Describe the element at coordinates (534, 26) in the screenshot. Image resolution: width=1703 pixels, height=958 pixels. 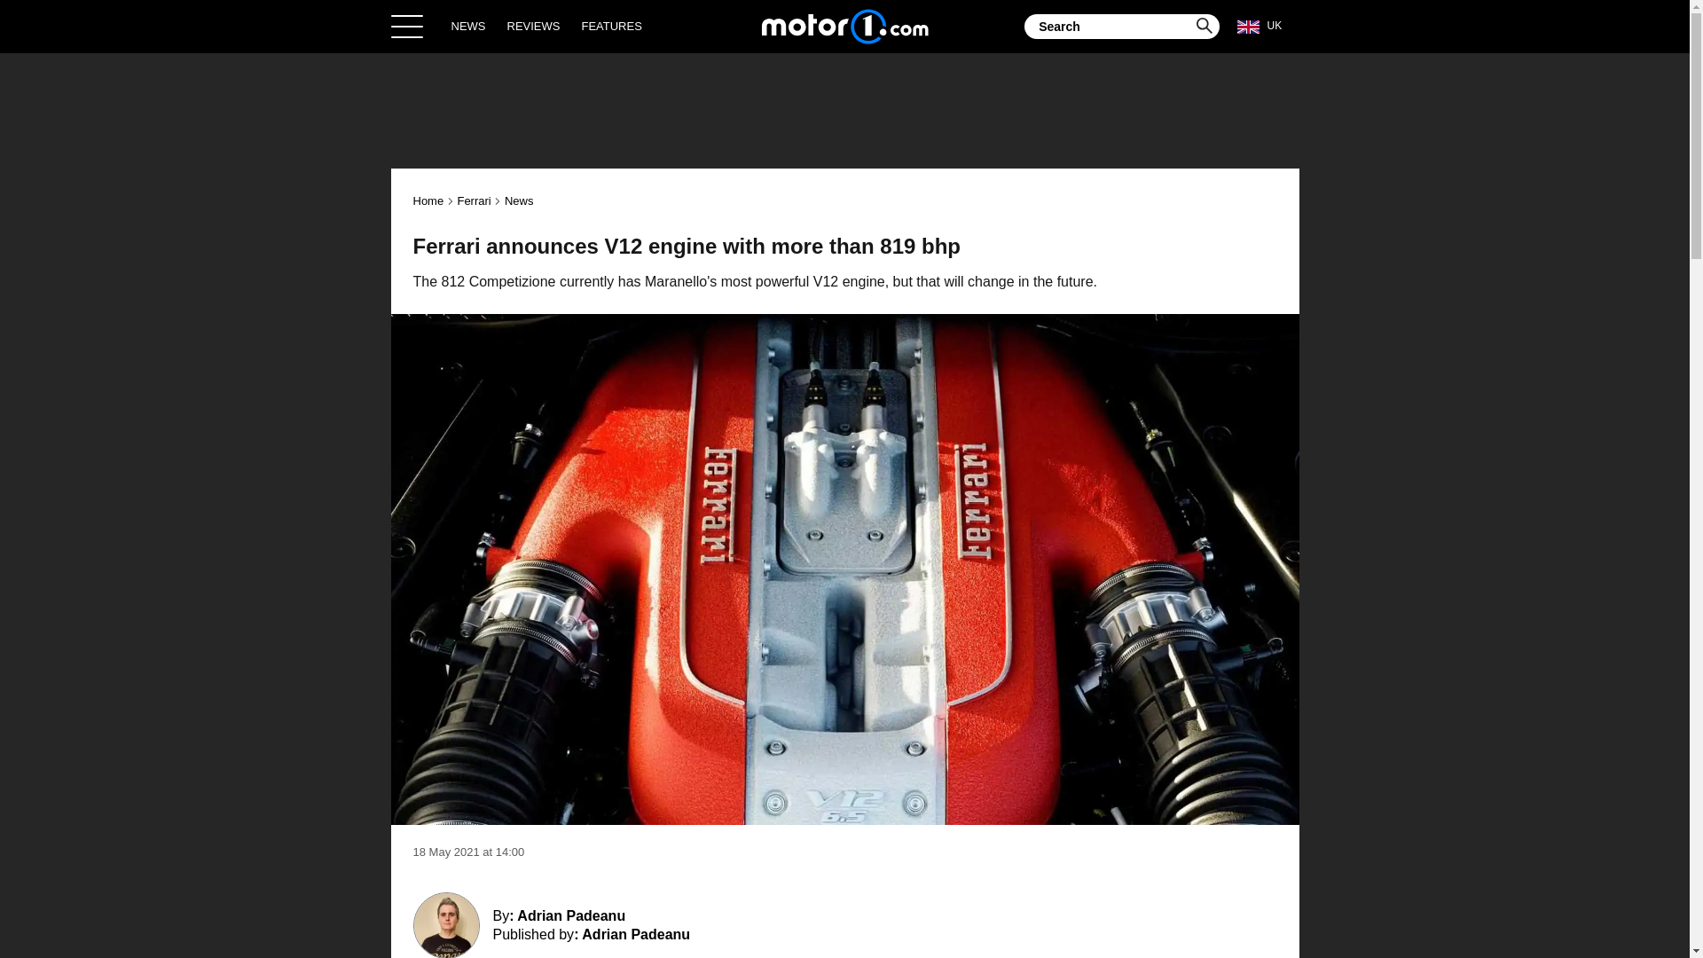
I see `REVIEWS` at that location.